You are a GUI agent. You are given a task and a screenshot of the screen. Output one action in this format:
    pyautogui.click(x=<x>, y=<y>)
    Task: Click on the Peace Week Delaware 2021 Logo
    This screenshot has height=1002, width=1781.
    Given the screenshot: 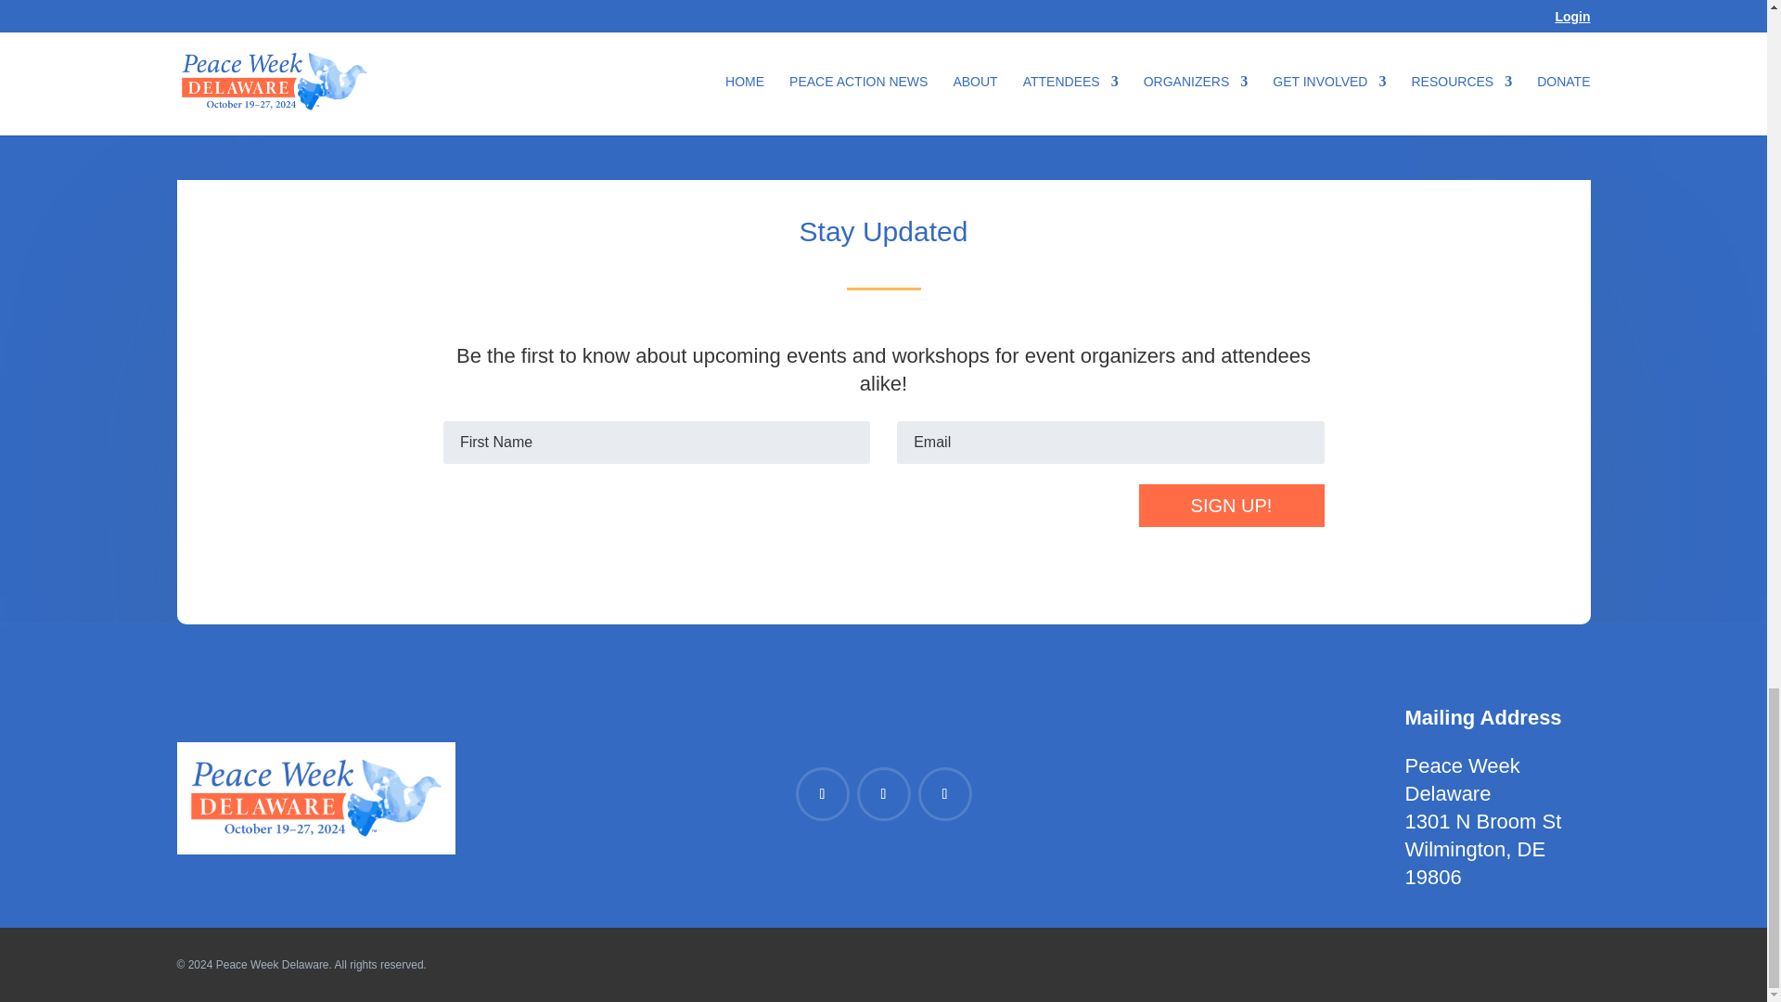 What is the action you would take?
    pyautogui.click(x=315, y=798)
    